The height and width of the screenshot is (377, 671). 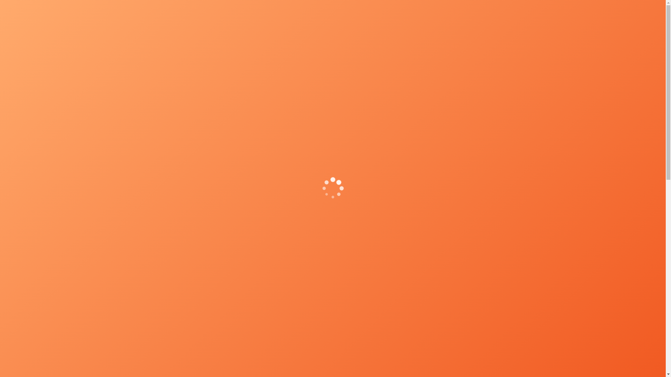 I want to click on ESPACE LOCATAIRE, so click(x=630, y=7).